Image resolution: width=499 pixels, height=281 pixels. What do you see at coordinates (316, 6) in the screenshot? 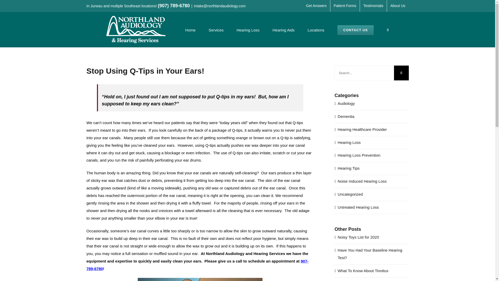
I see `Get Answers` at bounding box center [316, 6].